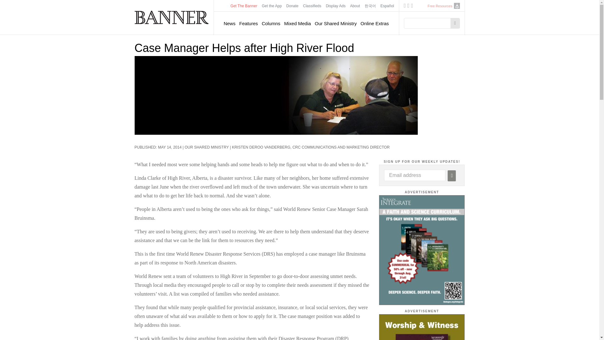 The height and width of the screenshot is (340, 604). I want to click on Enter the terms you wish to search for., so click(429, 23).